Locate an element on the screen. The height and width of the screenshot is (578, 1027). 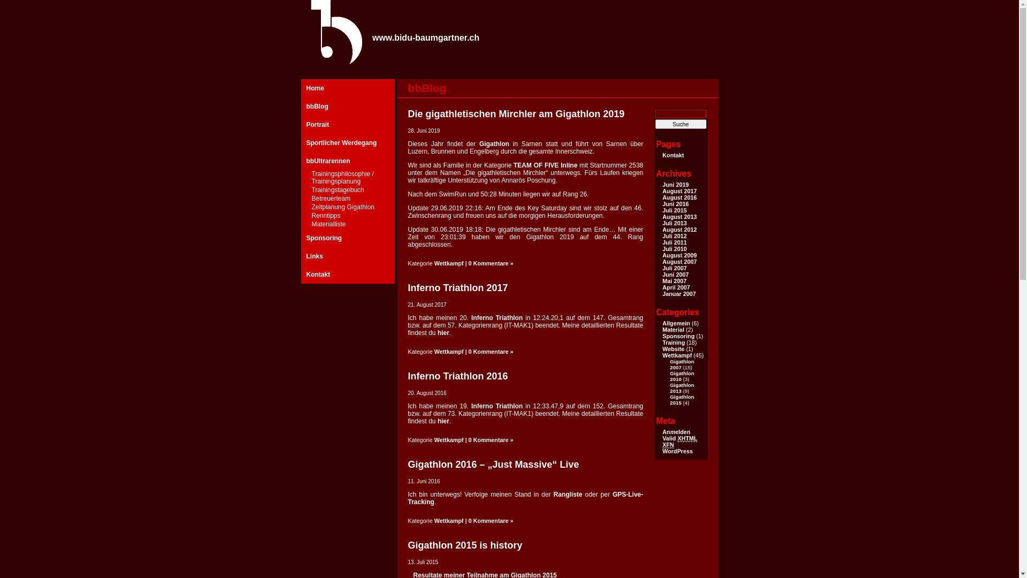
Training is located at coordinates (673, 343).